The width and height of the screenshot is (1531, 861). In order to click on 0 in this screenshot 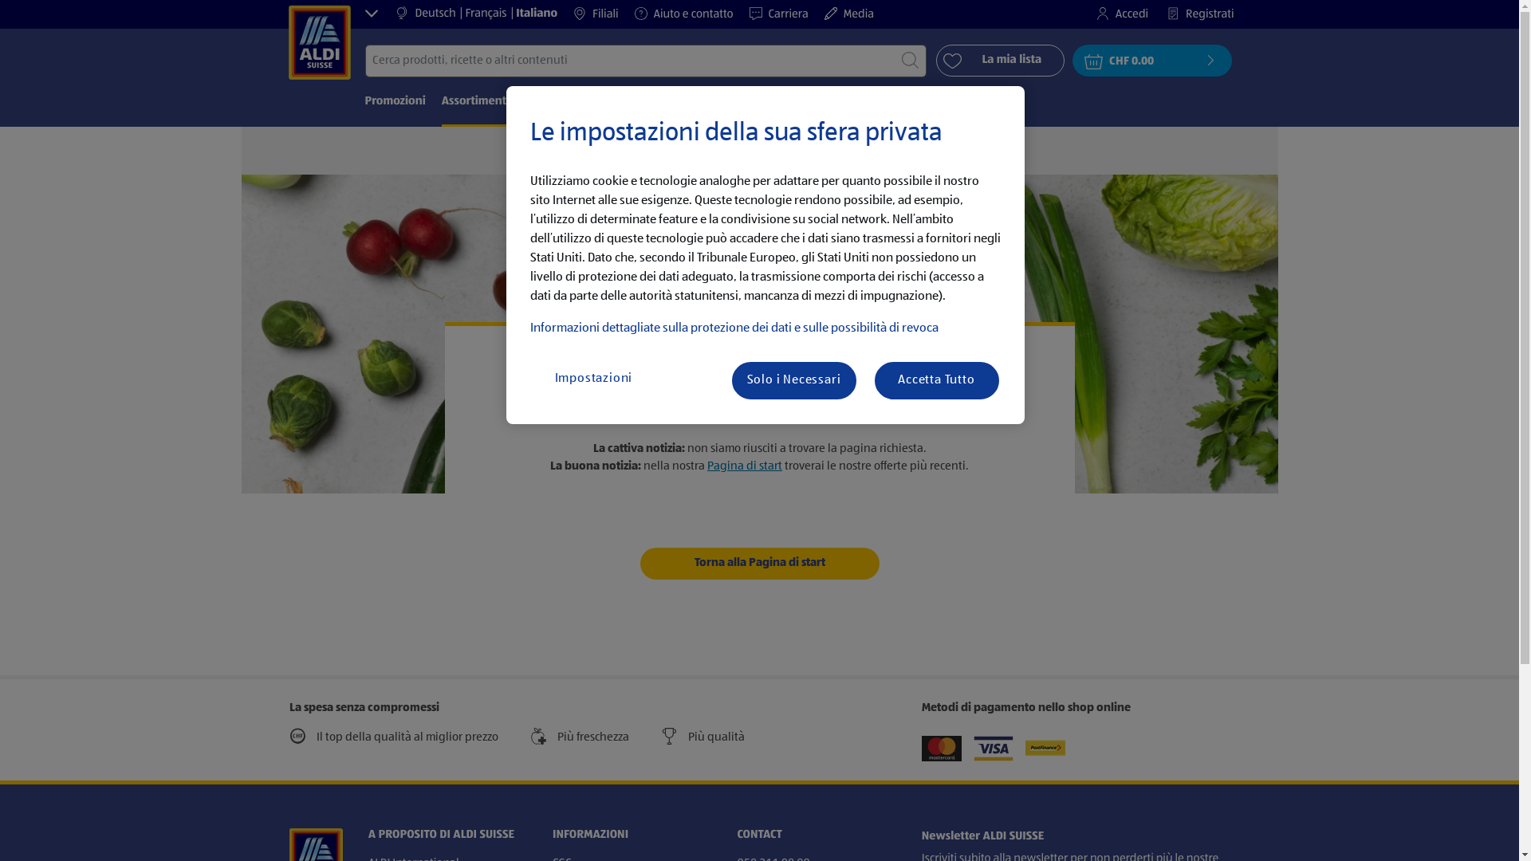, I will do `click(18, 11)`.